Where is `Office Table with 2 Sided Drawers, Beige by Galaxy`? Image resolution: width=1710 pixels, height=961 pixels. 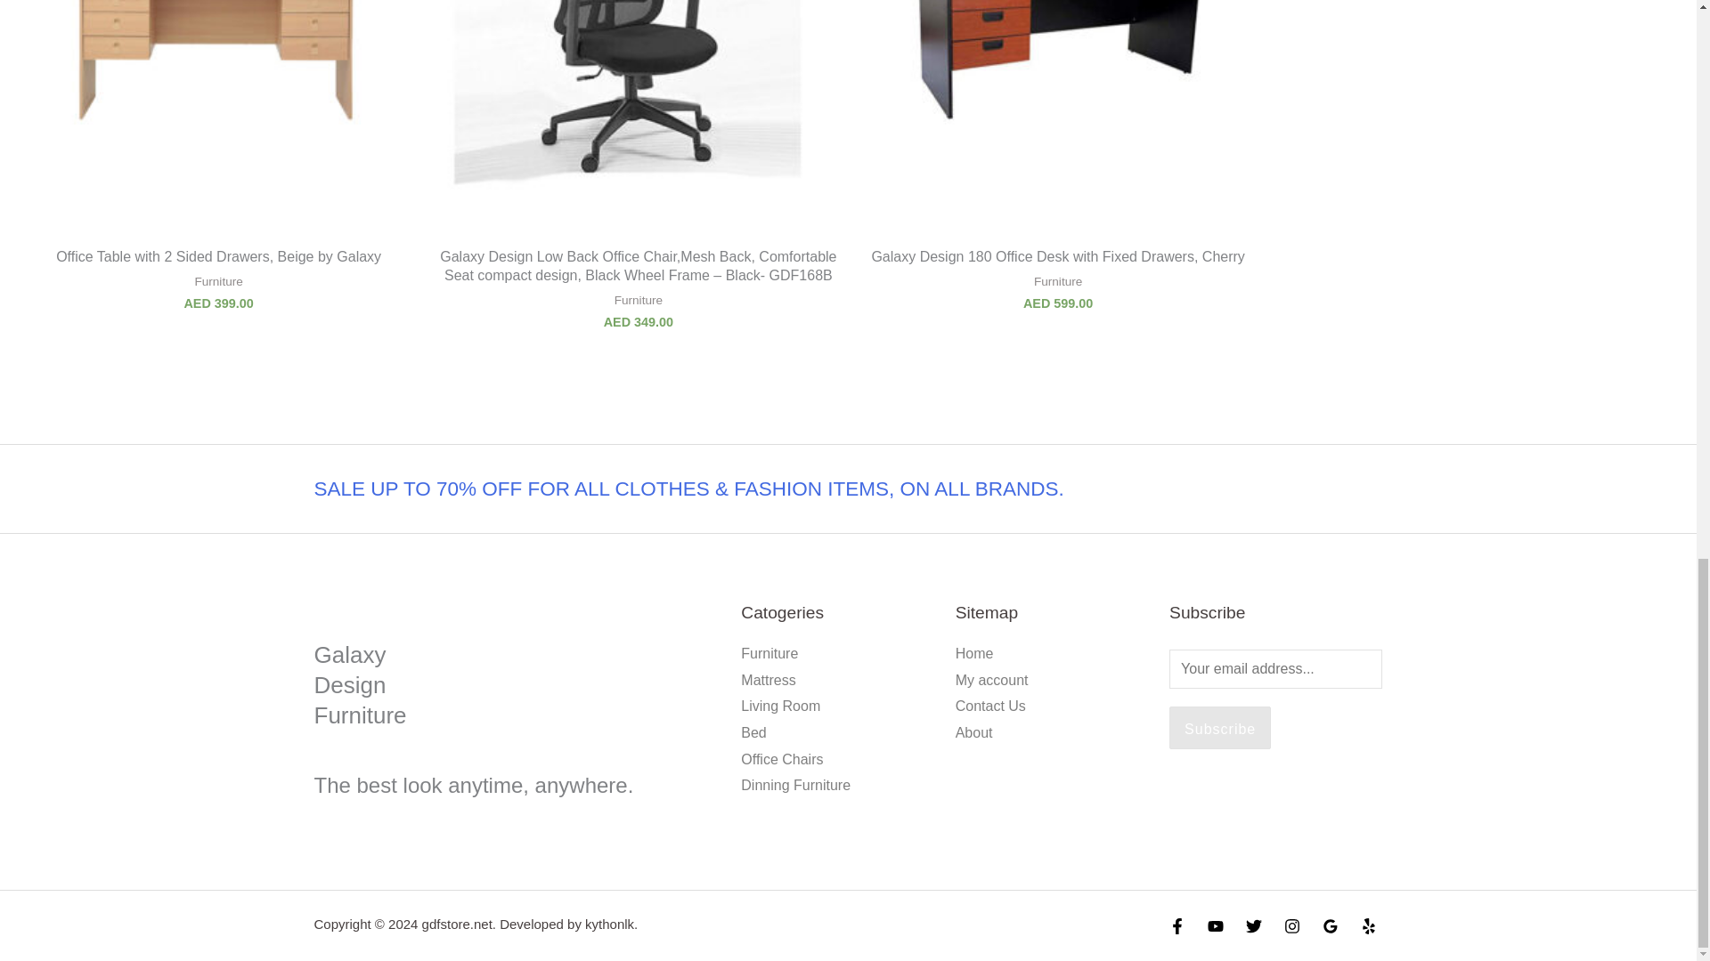 Office Table with 2 Sided Drawers, Beige by Galaxy is located at coordinates (217, 257).